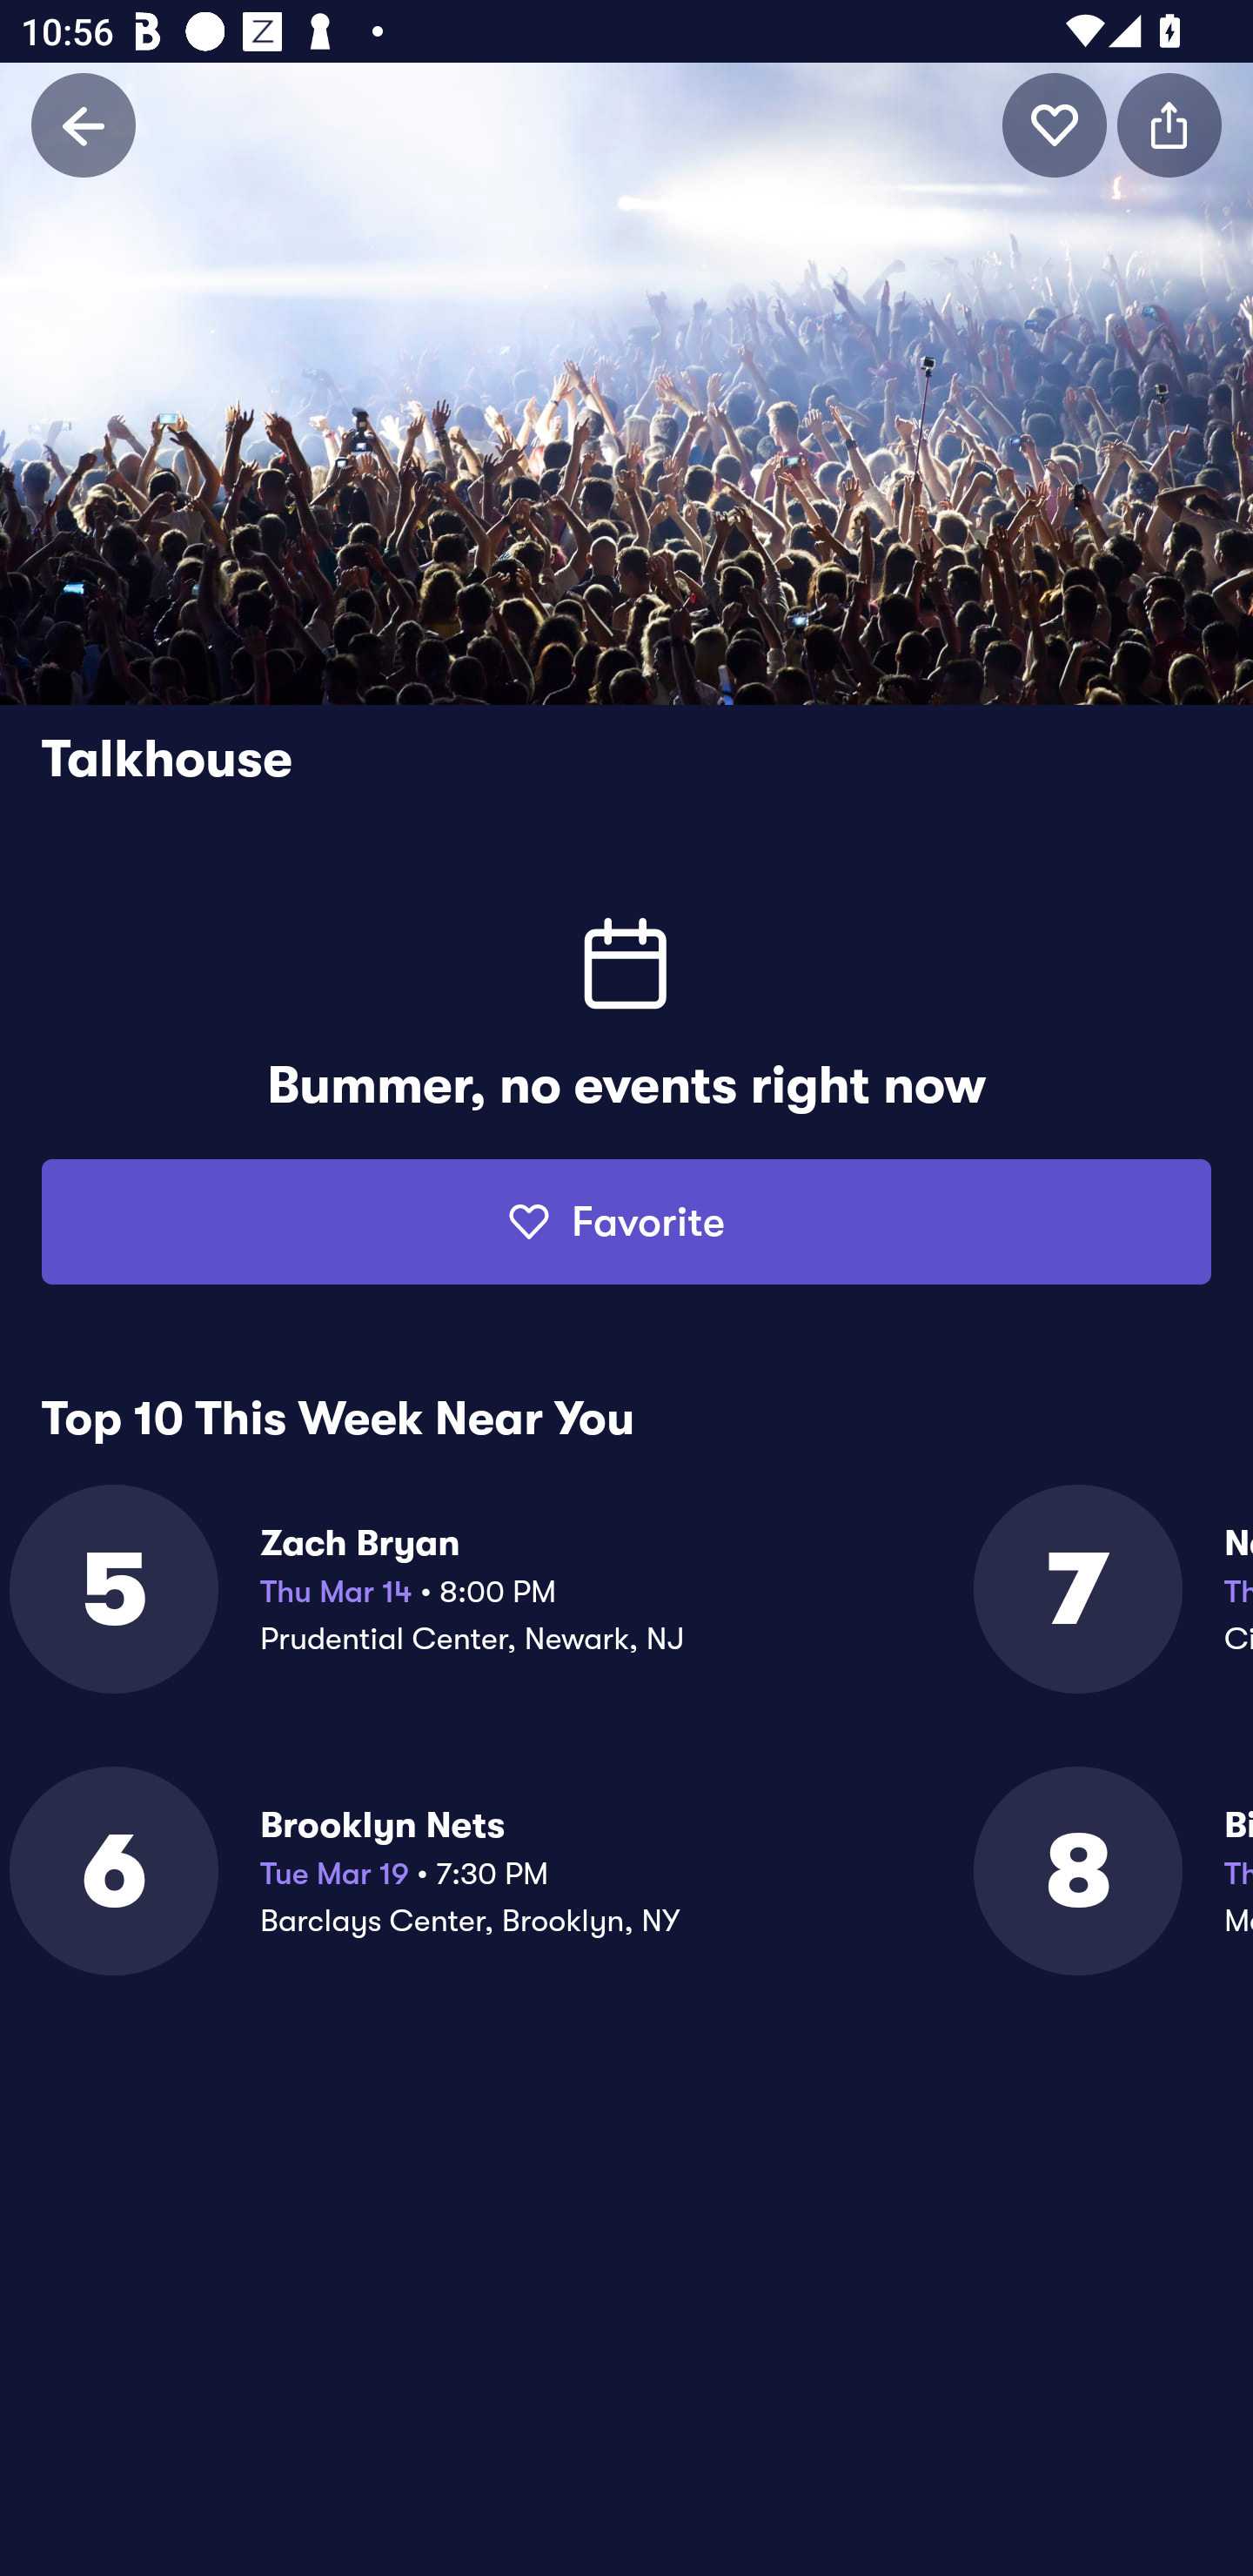 This screenshot has height=2576, width=1253. Describe the element at coordinates (1055, 124) in the screenshot. I see `icon button` at that location.